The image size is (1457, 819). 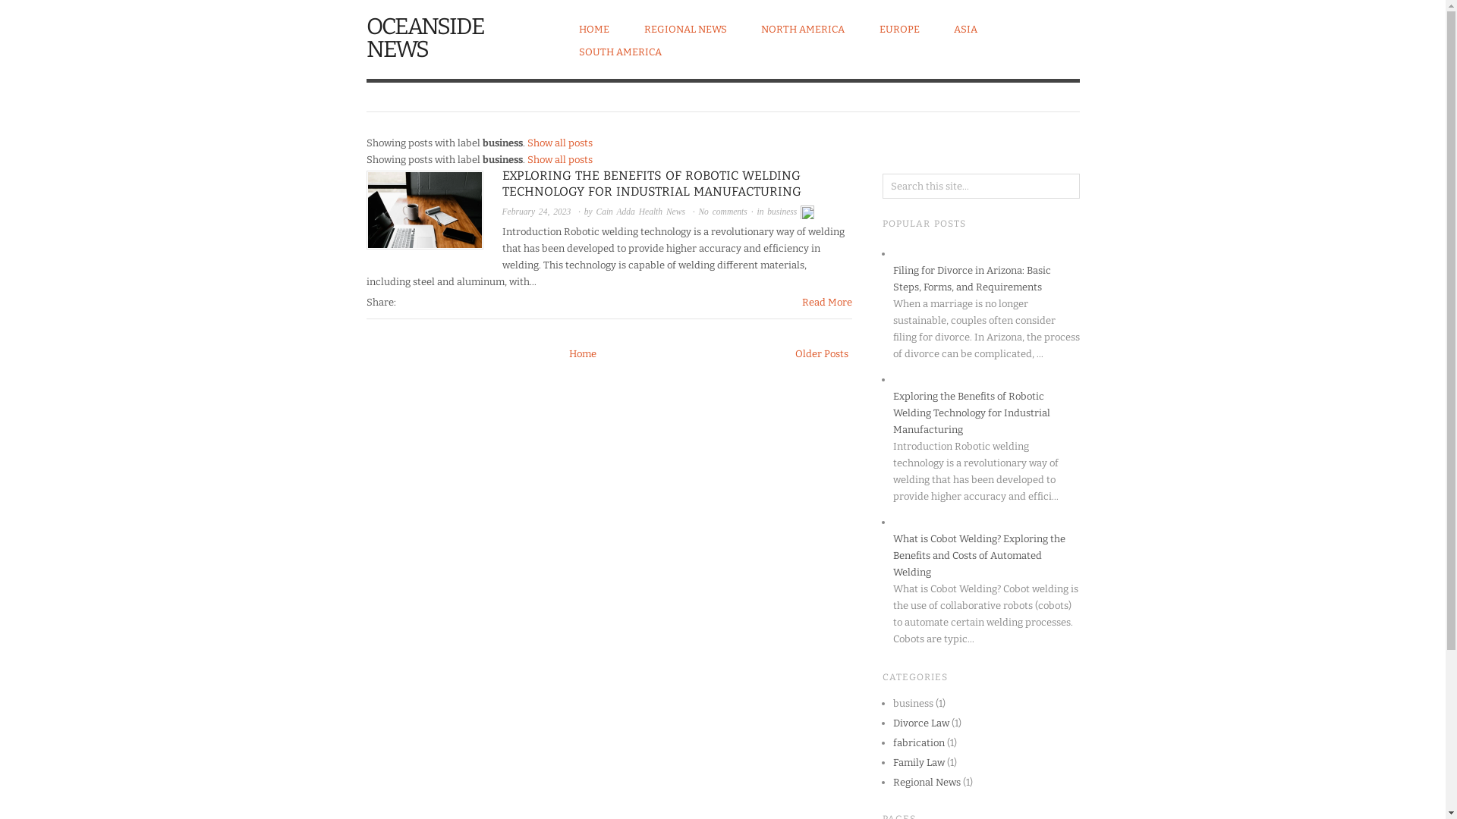 I want to click on Share on Pinterest, so click(x=423, y=302).